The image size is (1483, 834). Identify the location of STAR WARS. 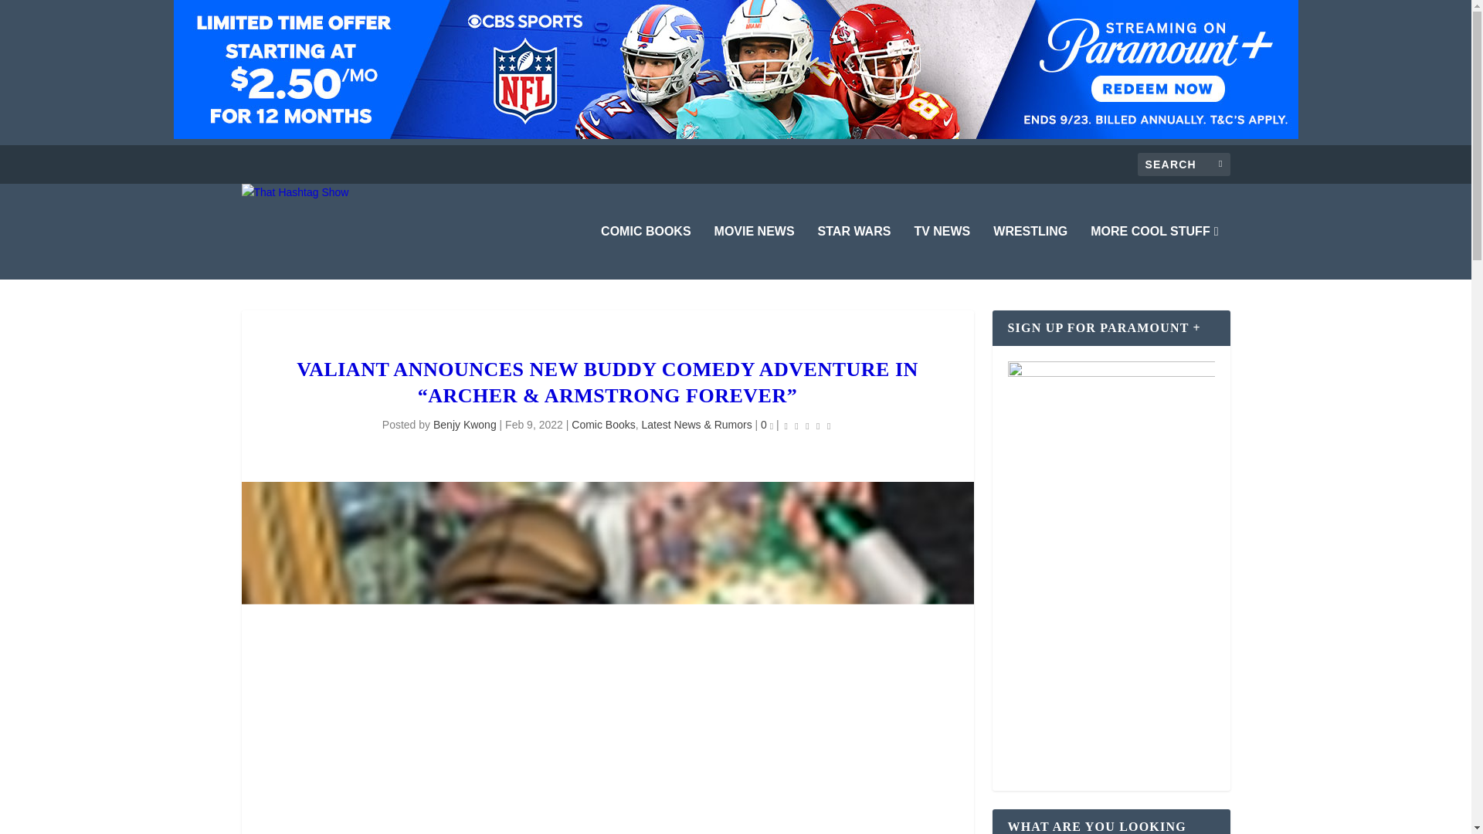
(854, 252).